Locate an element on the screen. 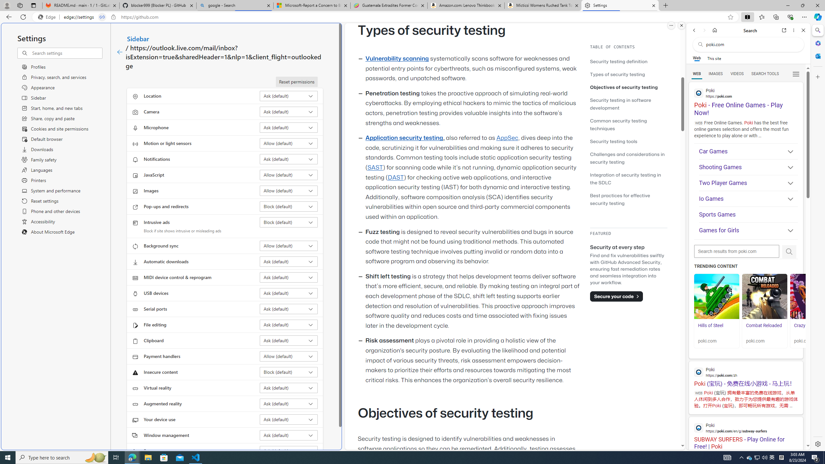 Image resolution: width=825 pixels, height=464 pixels. Security testing definition is located at coordinates (628, 61).